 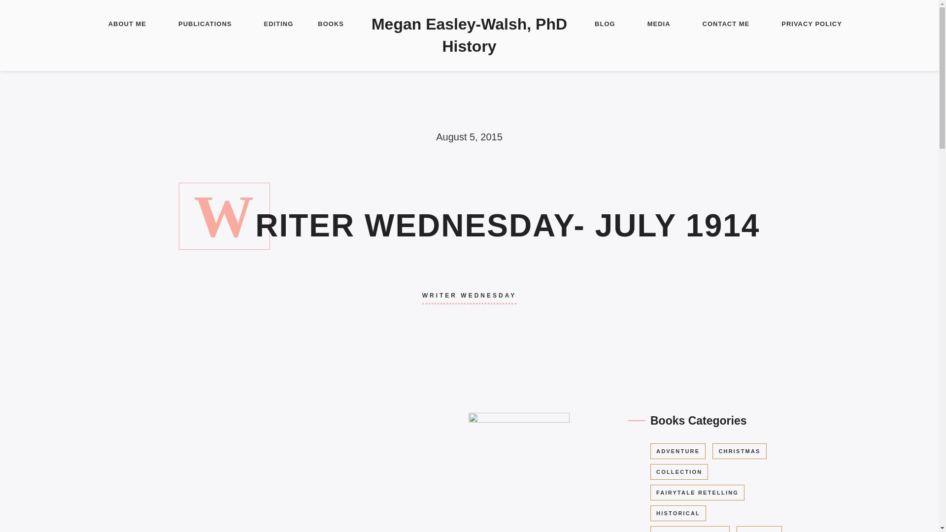 What do you see at coordinates (469, 35) in the screenshot?
I see `Megan Easley-Walsh, PhD History` at bounding box center [469, 35].